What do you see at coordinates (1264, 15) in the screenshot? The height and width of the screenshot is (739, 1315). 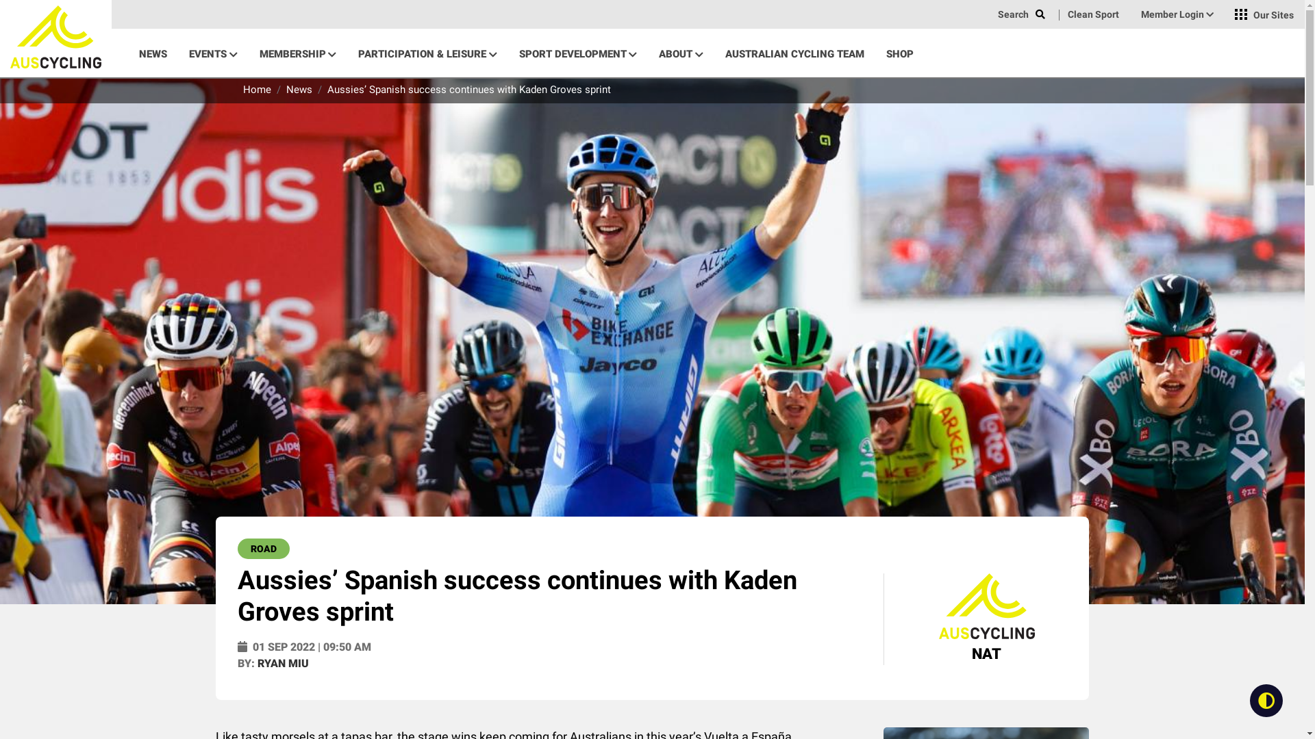 I see `Our Sites` at bounding box center [1264, 15].